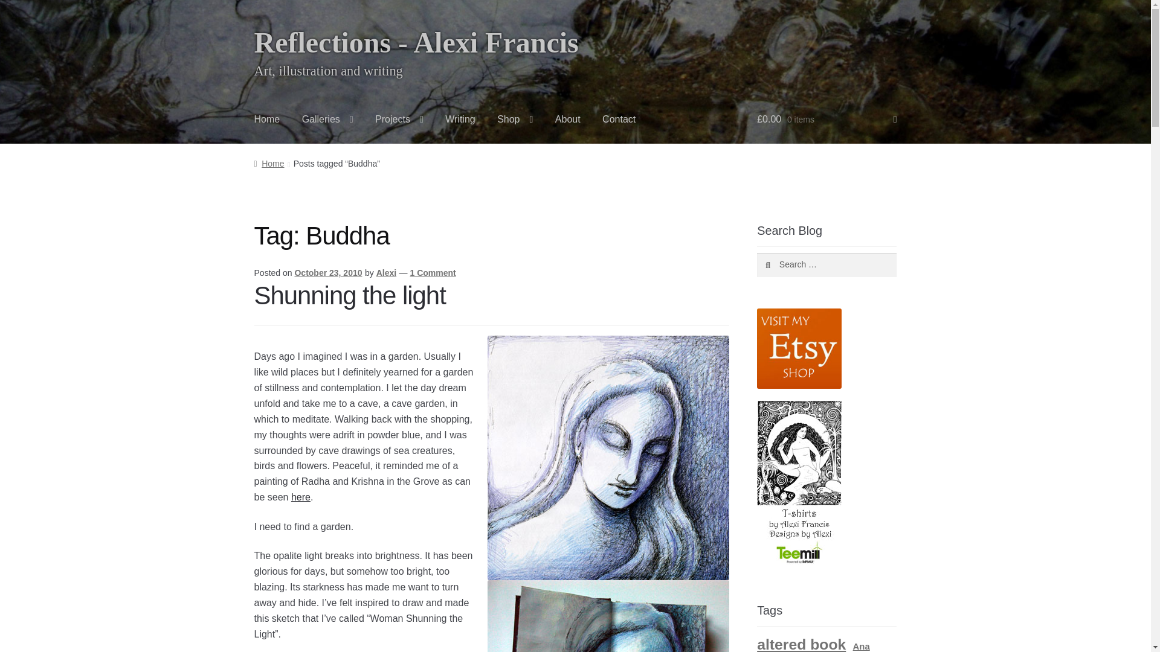 Image resolution: width=1160 pixels, height=652 pixels. I want to click on Galleries, so click(327, 119).